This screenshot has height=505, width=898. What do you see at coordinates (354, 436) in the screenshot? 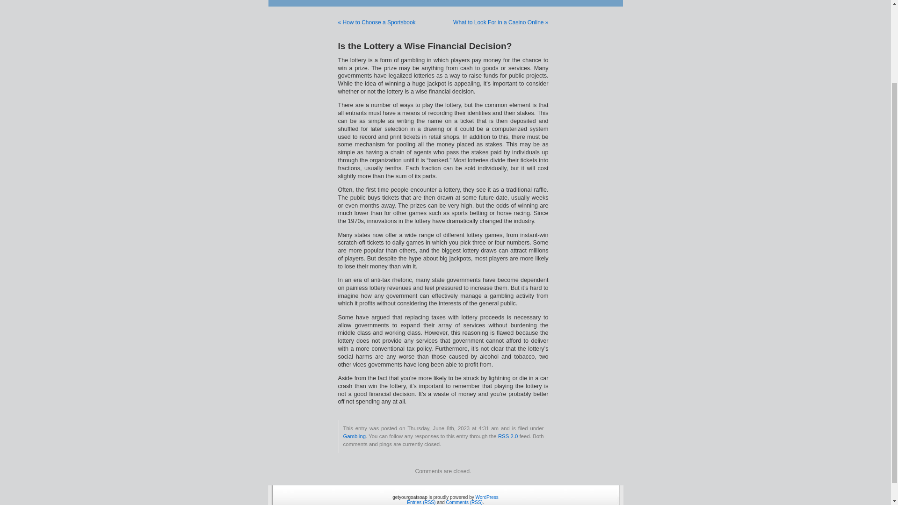
I see `Gambling` at bounding box center [354, 436].